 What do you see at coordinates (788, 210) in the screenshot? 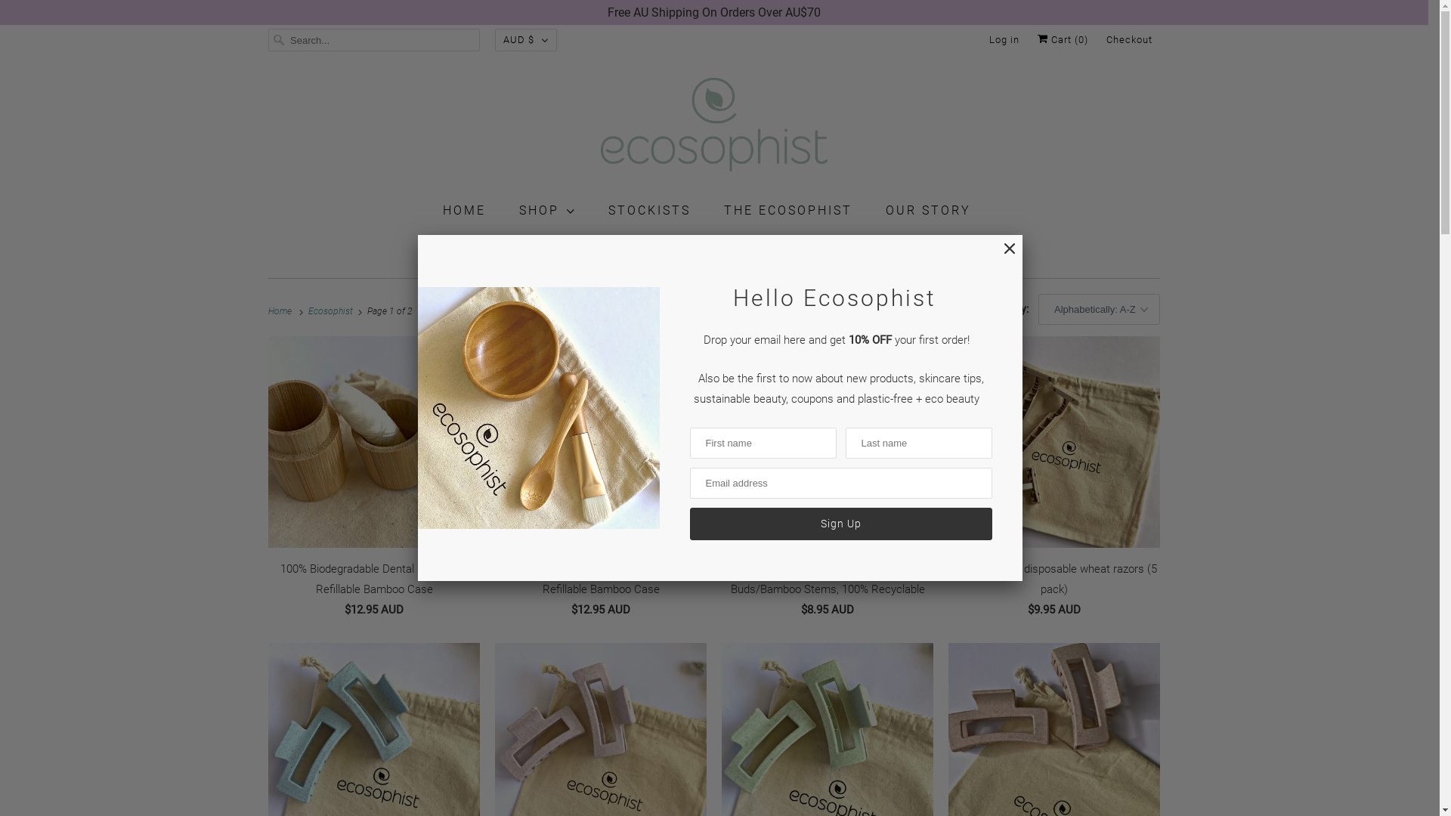
I see `THE ECOSOPHIST` at bounding box center [788, 210].